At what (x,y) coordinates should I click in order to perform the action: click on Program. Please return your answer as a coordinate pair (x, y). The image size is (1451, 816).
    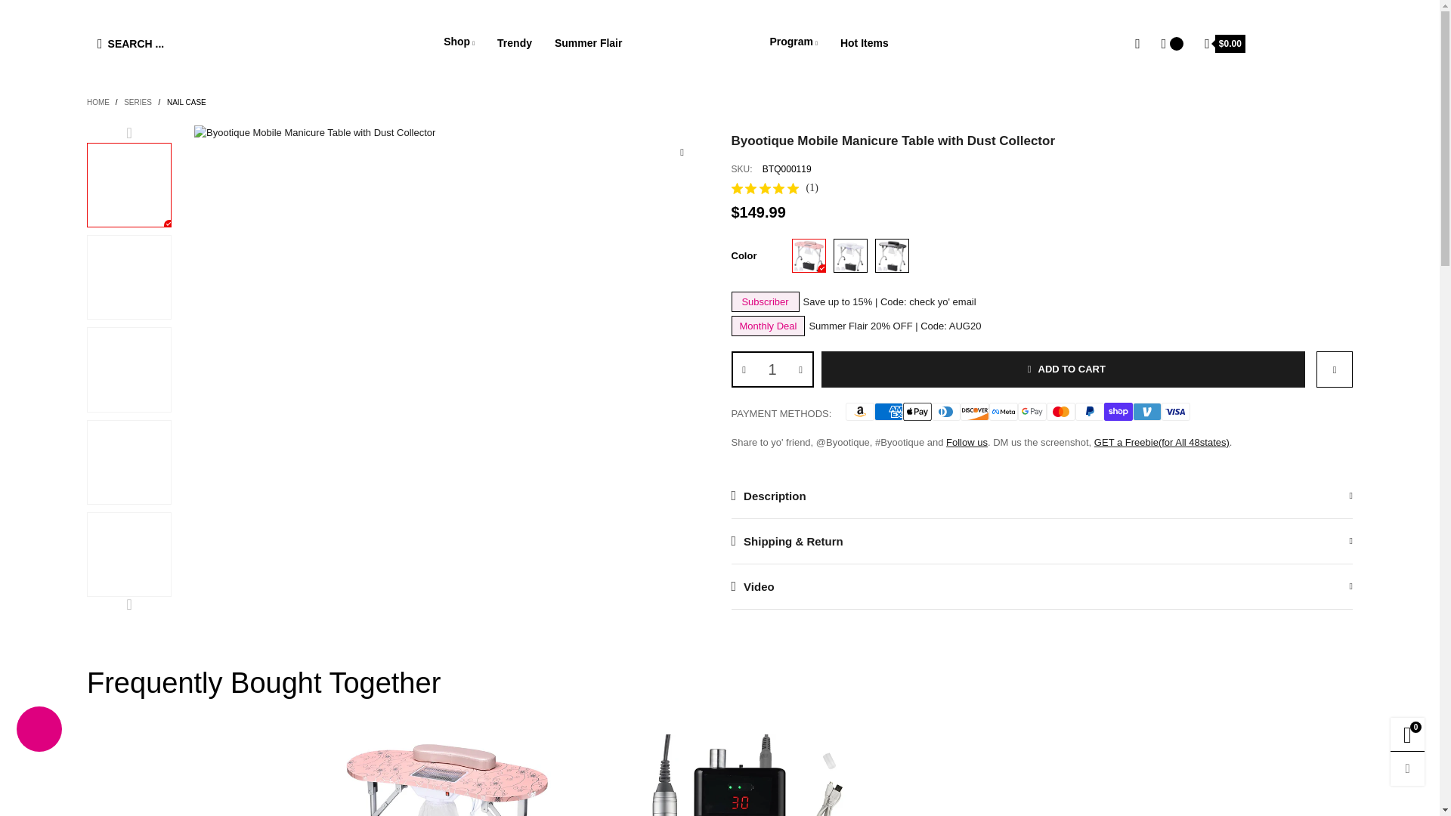
    Looking at the image, I should click on (794, 42).